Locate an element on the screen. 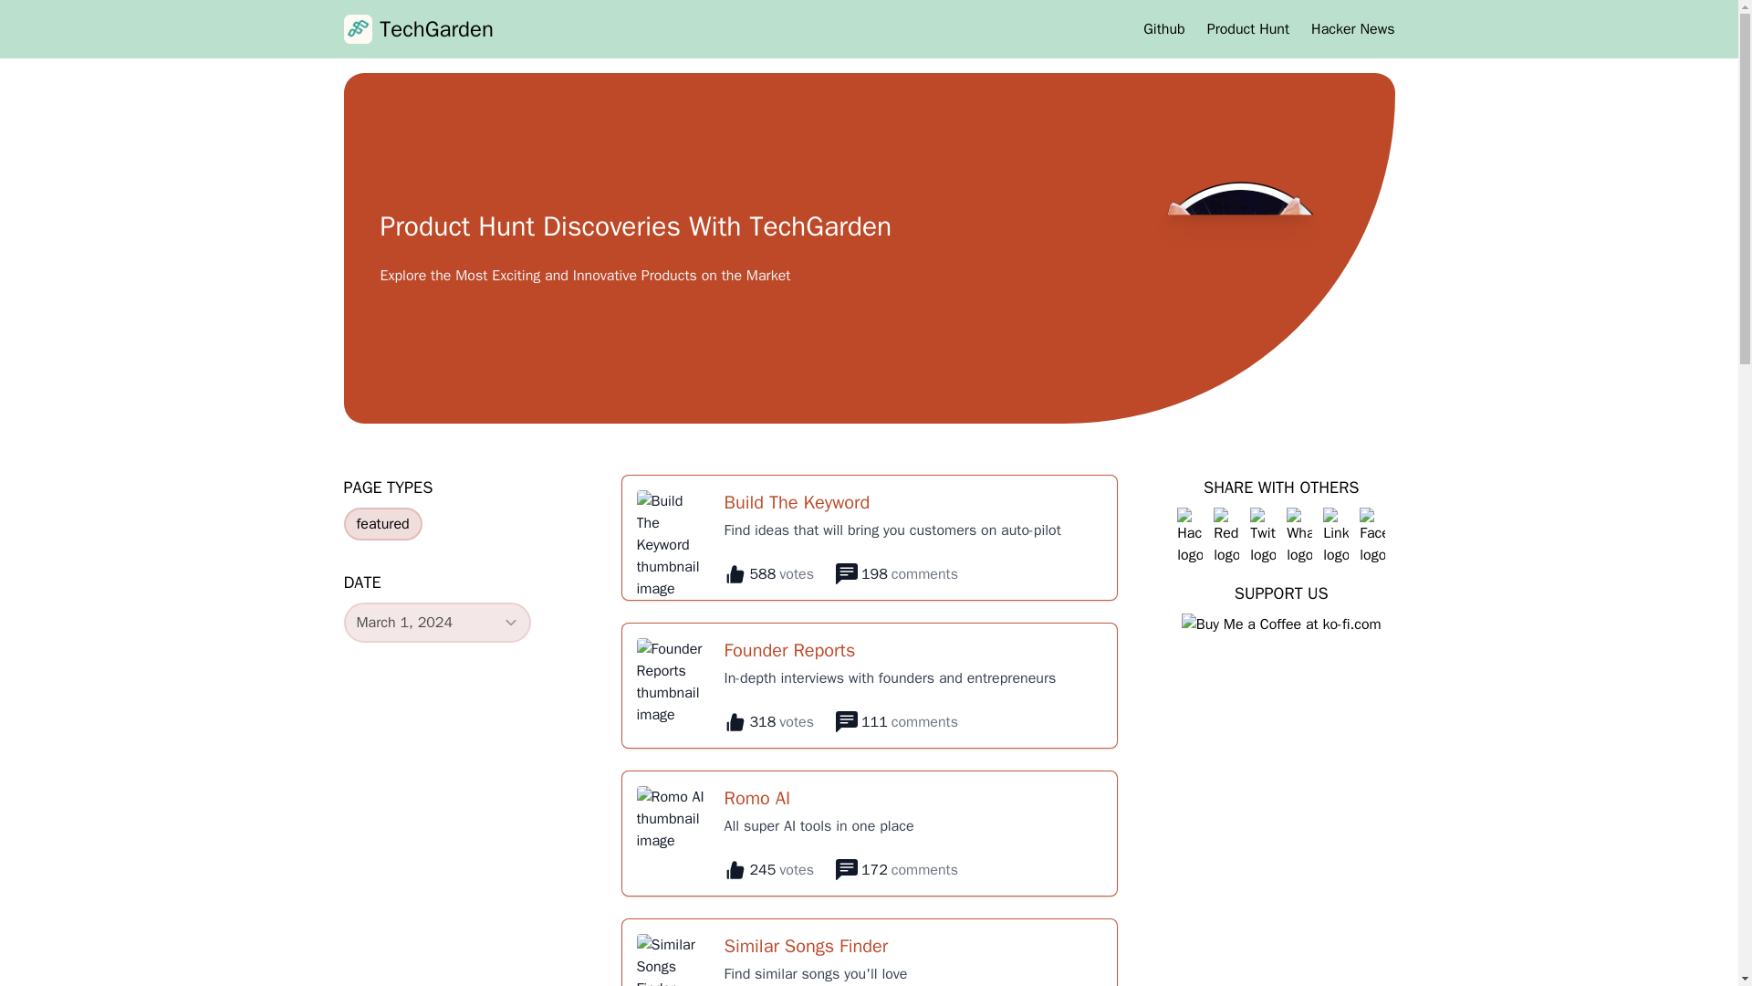 This screenshot has height=986, width=1752. Share on Facebook is located at coordinates (1372, 537).